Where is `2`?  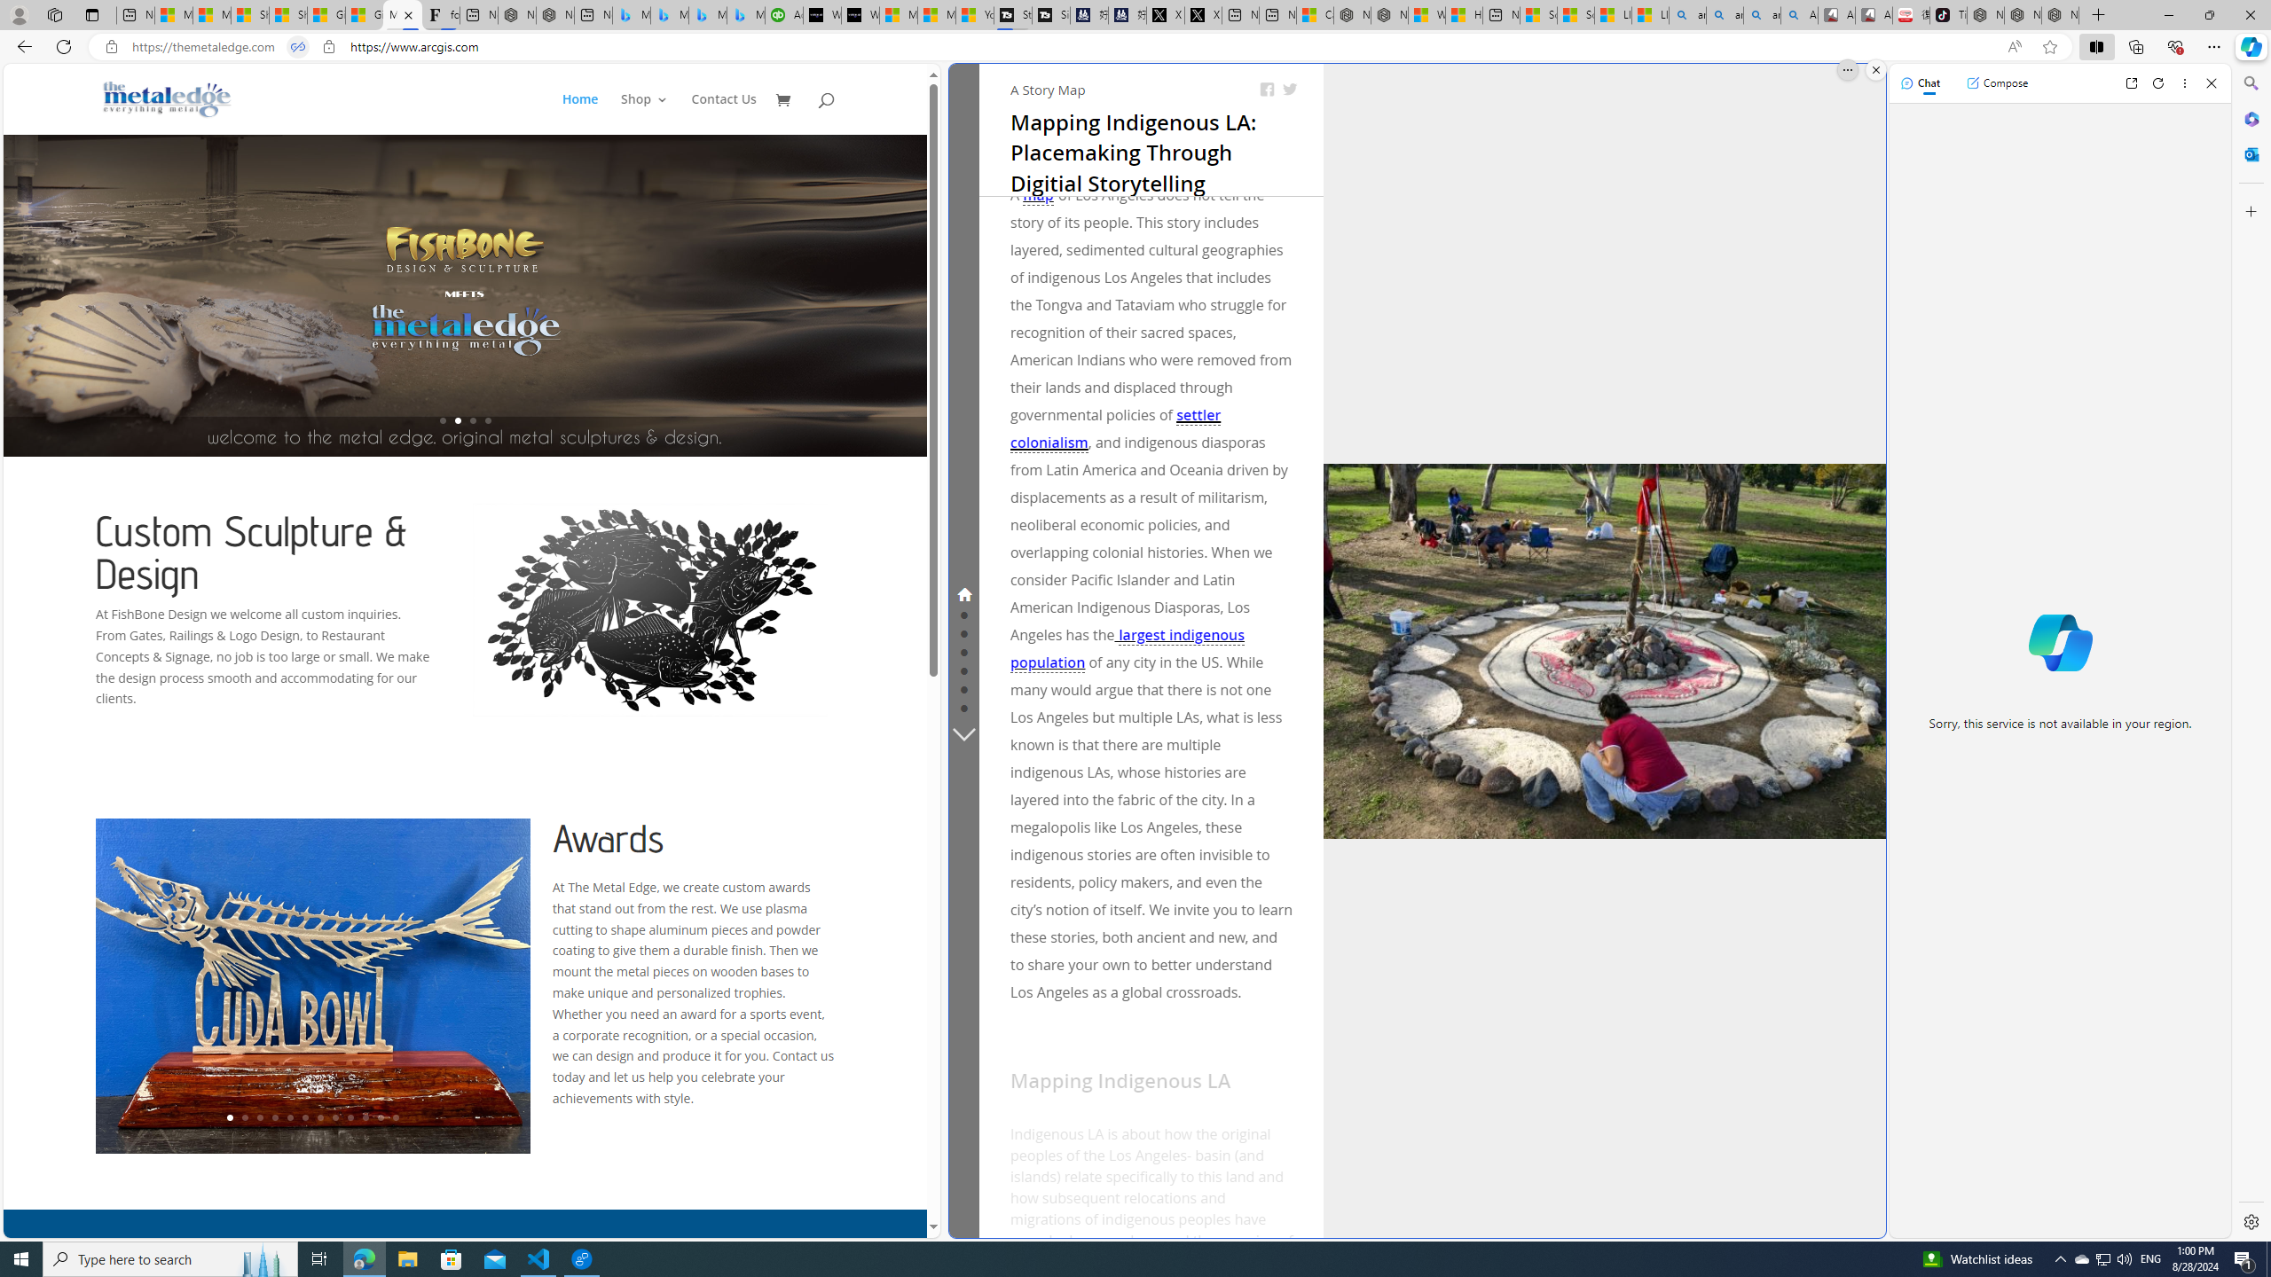
2 is located at coordinates (244, 1117).